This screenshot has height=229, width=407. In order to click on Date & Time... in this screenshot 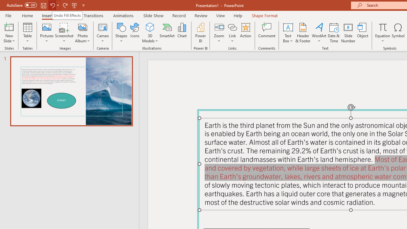, I will do `click(334, 32)`.